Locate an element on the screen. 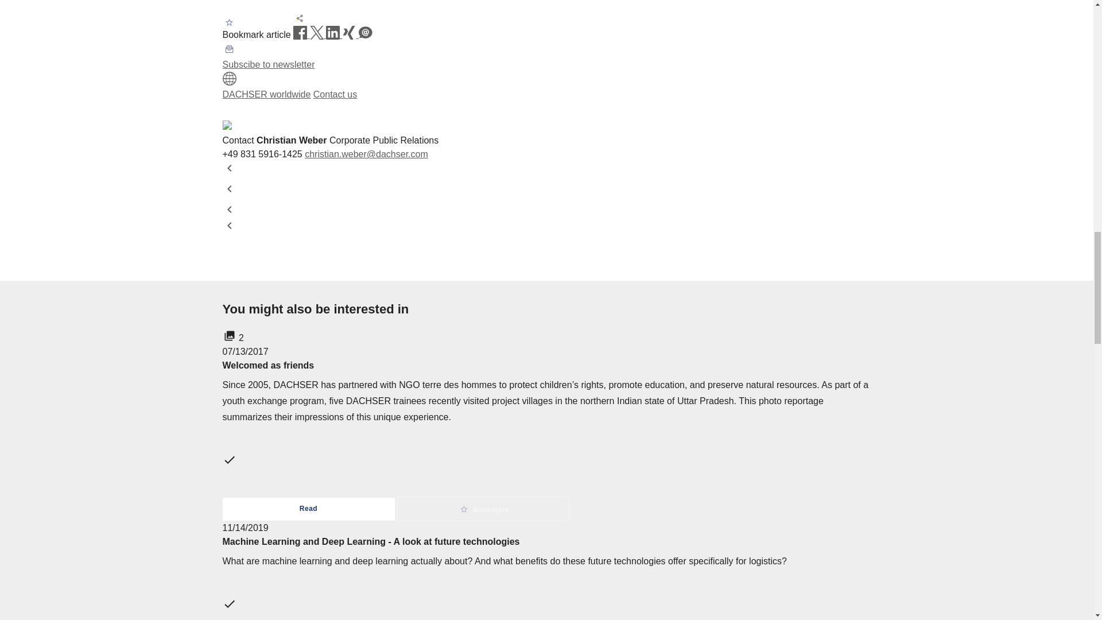 Image resolution: width=1102 pixels, height=620 pixels. Send by eMail is located at coordinates (365, 34).